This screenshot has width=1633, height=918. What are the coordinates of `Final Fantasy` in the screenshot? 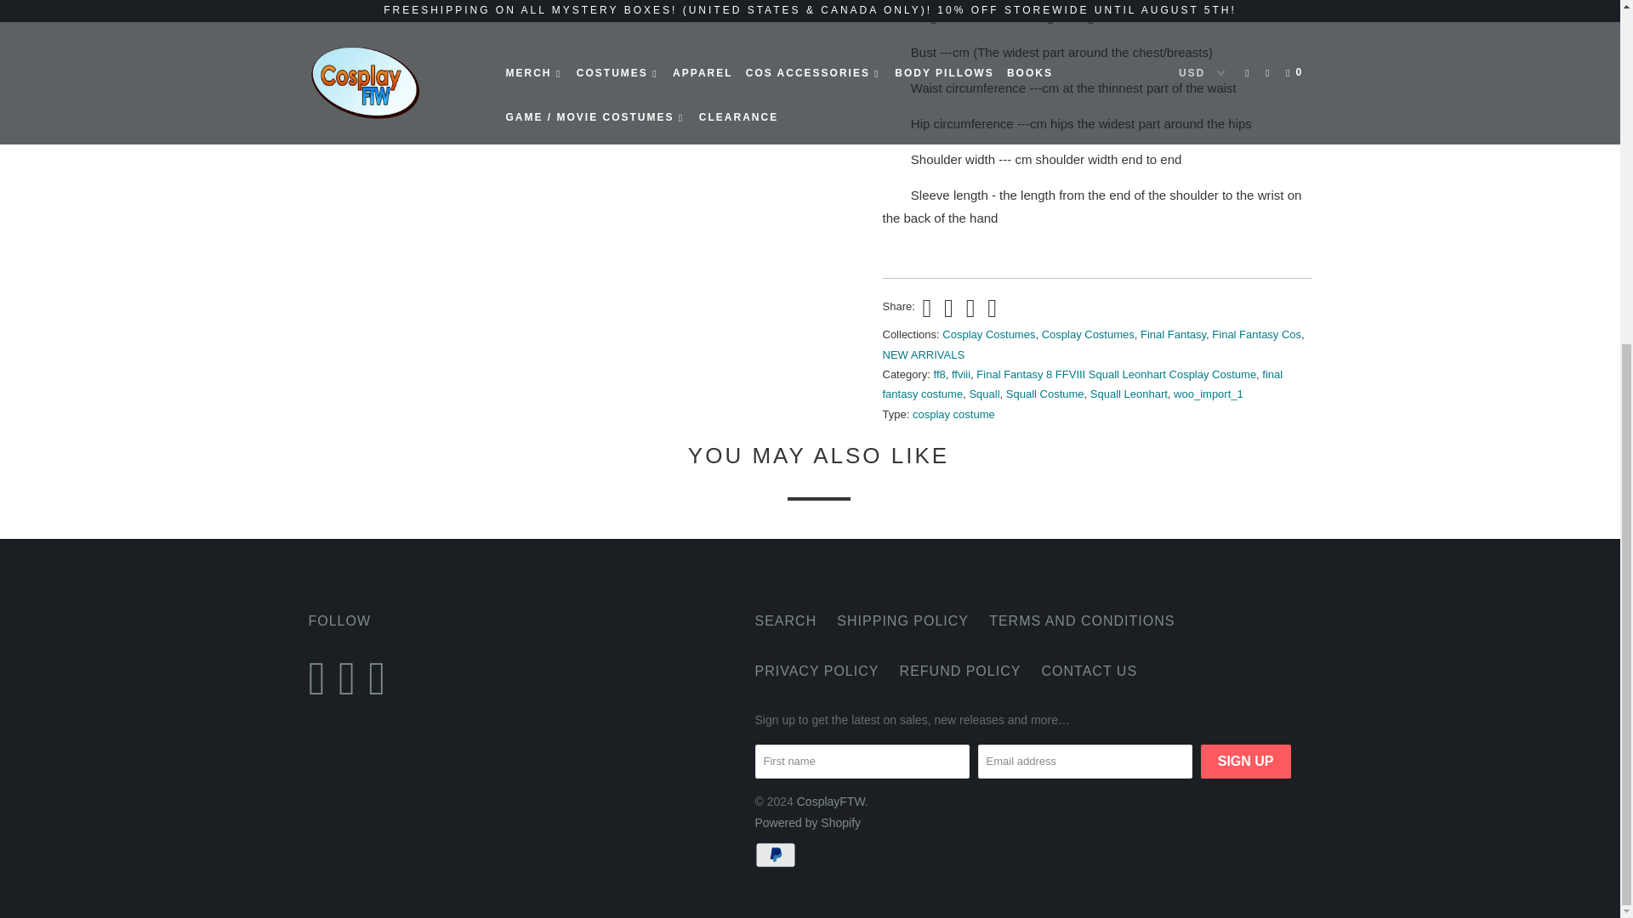 It's located at (1173, 333).